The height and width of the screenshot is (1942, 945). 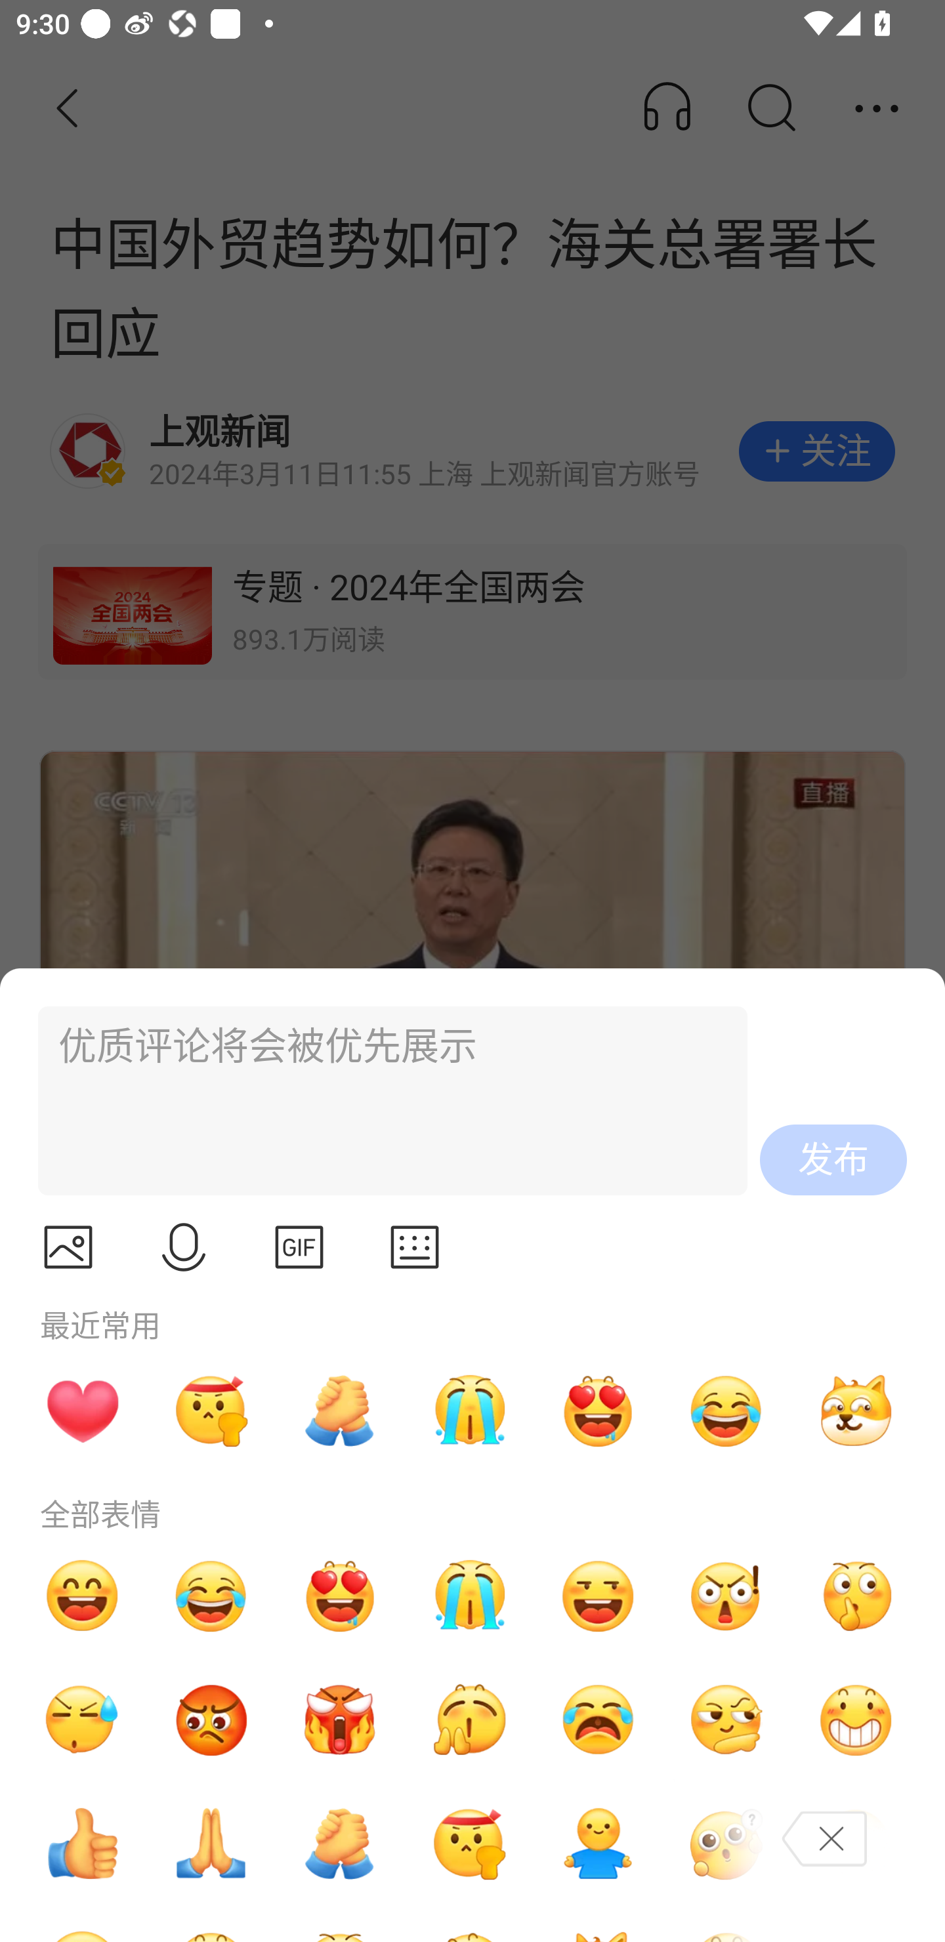 What do you see at coordinates (340, 1720) in the screenshot?
I see `愤怒` at bounding box center [340, 1720].